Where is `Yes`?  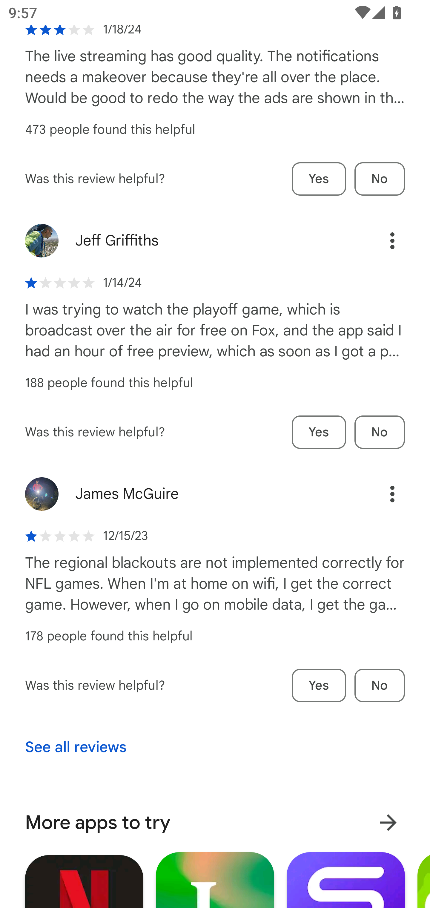
Yes is located at coordinates (319, 685).